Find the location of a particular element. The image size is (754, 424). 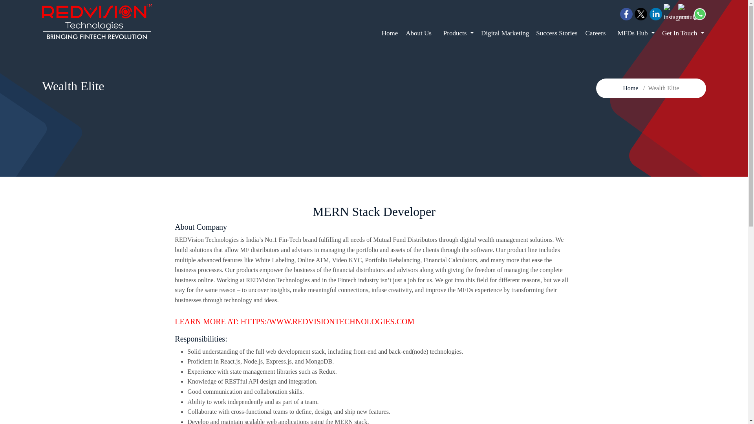

Digital Marketing is located at coordinates (503, 33).